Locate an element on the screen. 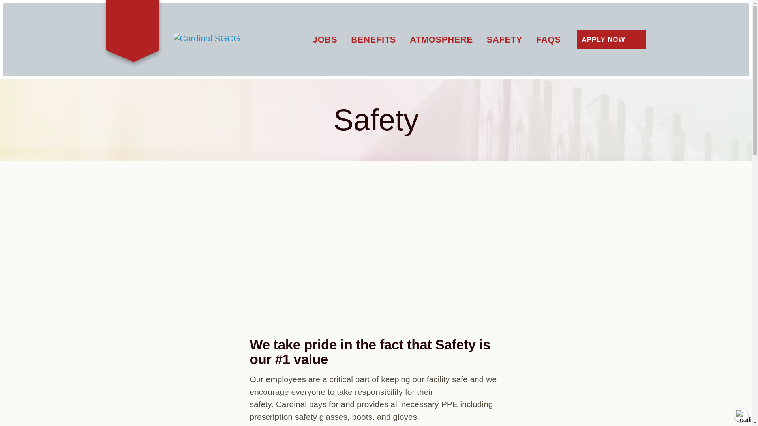 The height and width of the screenshot is (426, 758). SAFETY is located at coordinates (504, 39).